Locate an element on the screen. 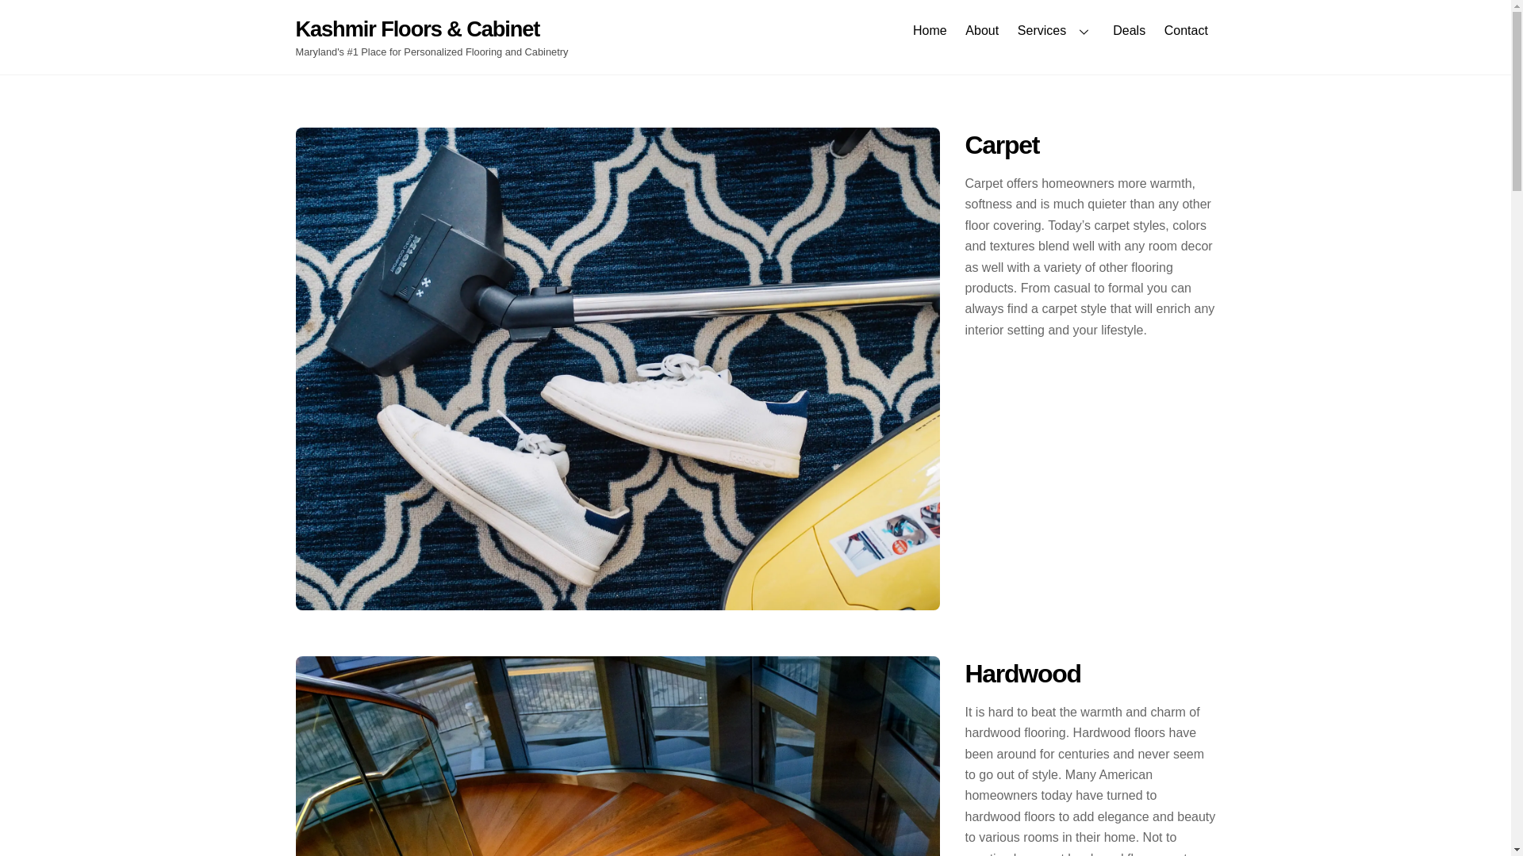 This screenshot has height=856, width=1523. Home is located at coordinates (930, 30).